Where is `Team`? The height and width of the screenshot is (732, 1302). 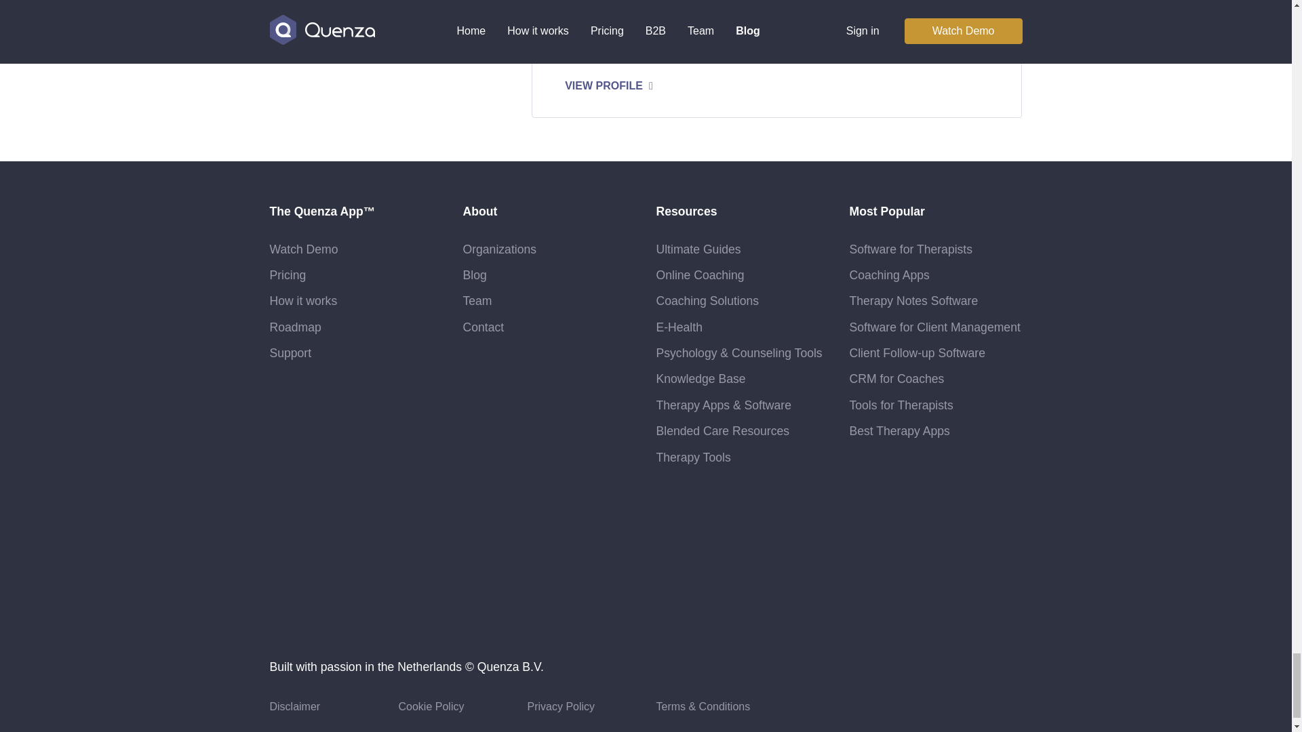 Team is located at coordinates (477, 301).